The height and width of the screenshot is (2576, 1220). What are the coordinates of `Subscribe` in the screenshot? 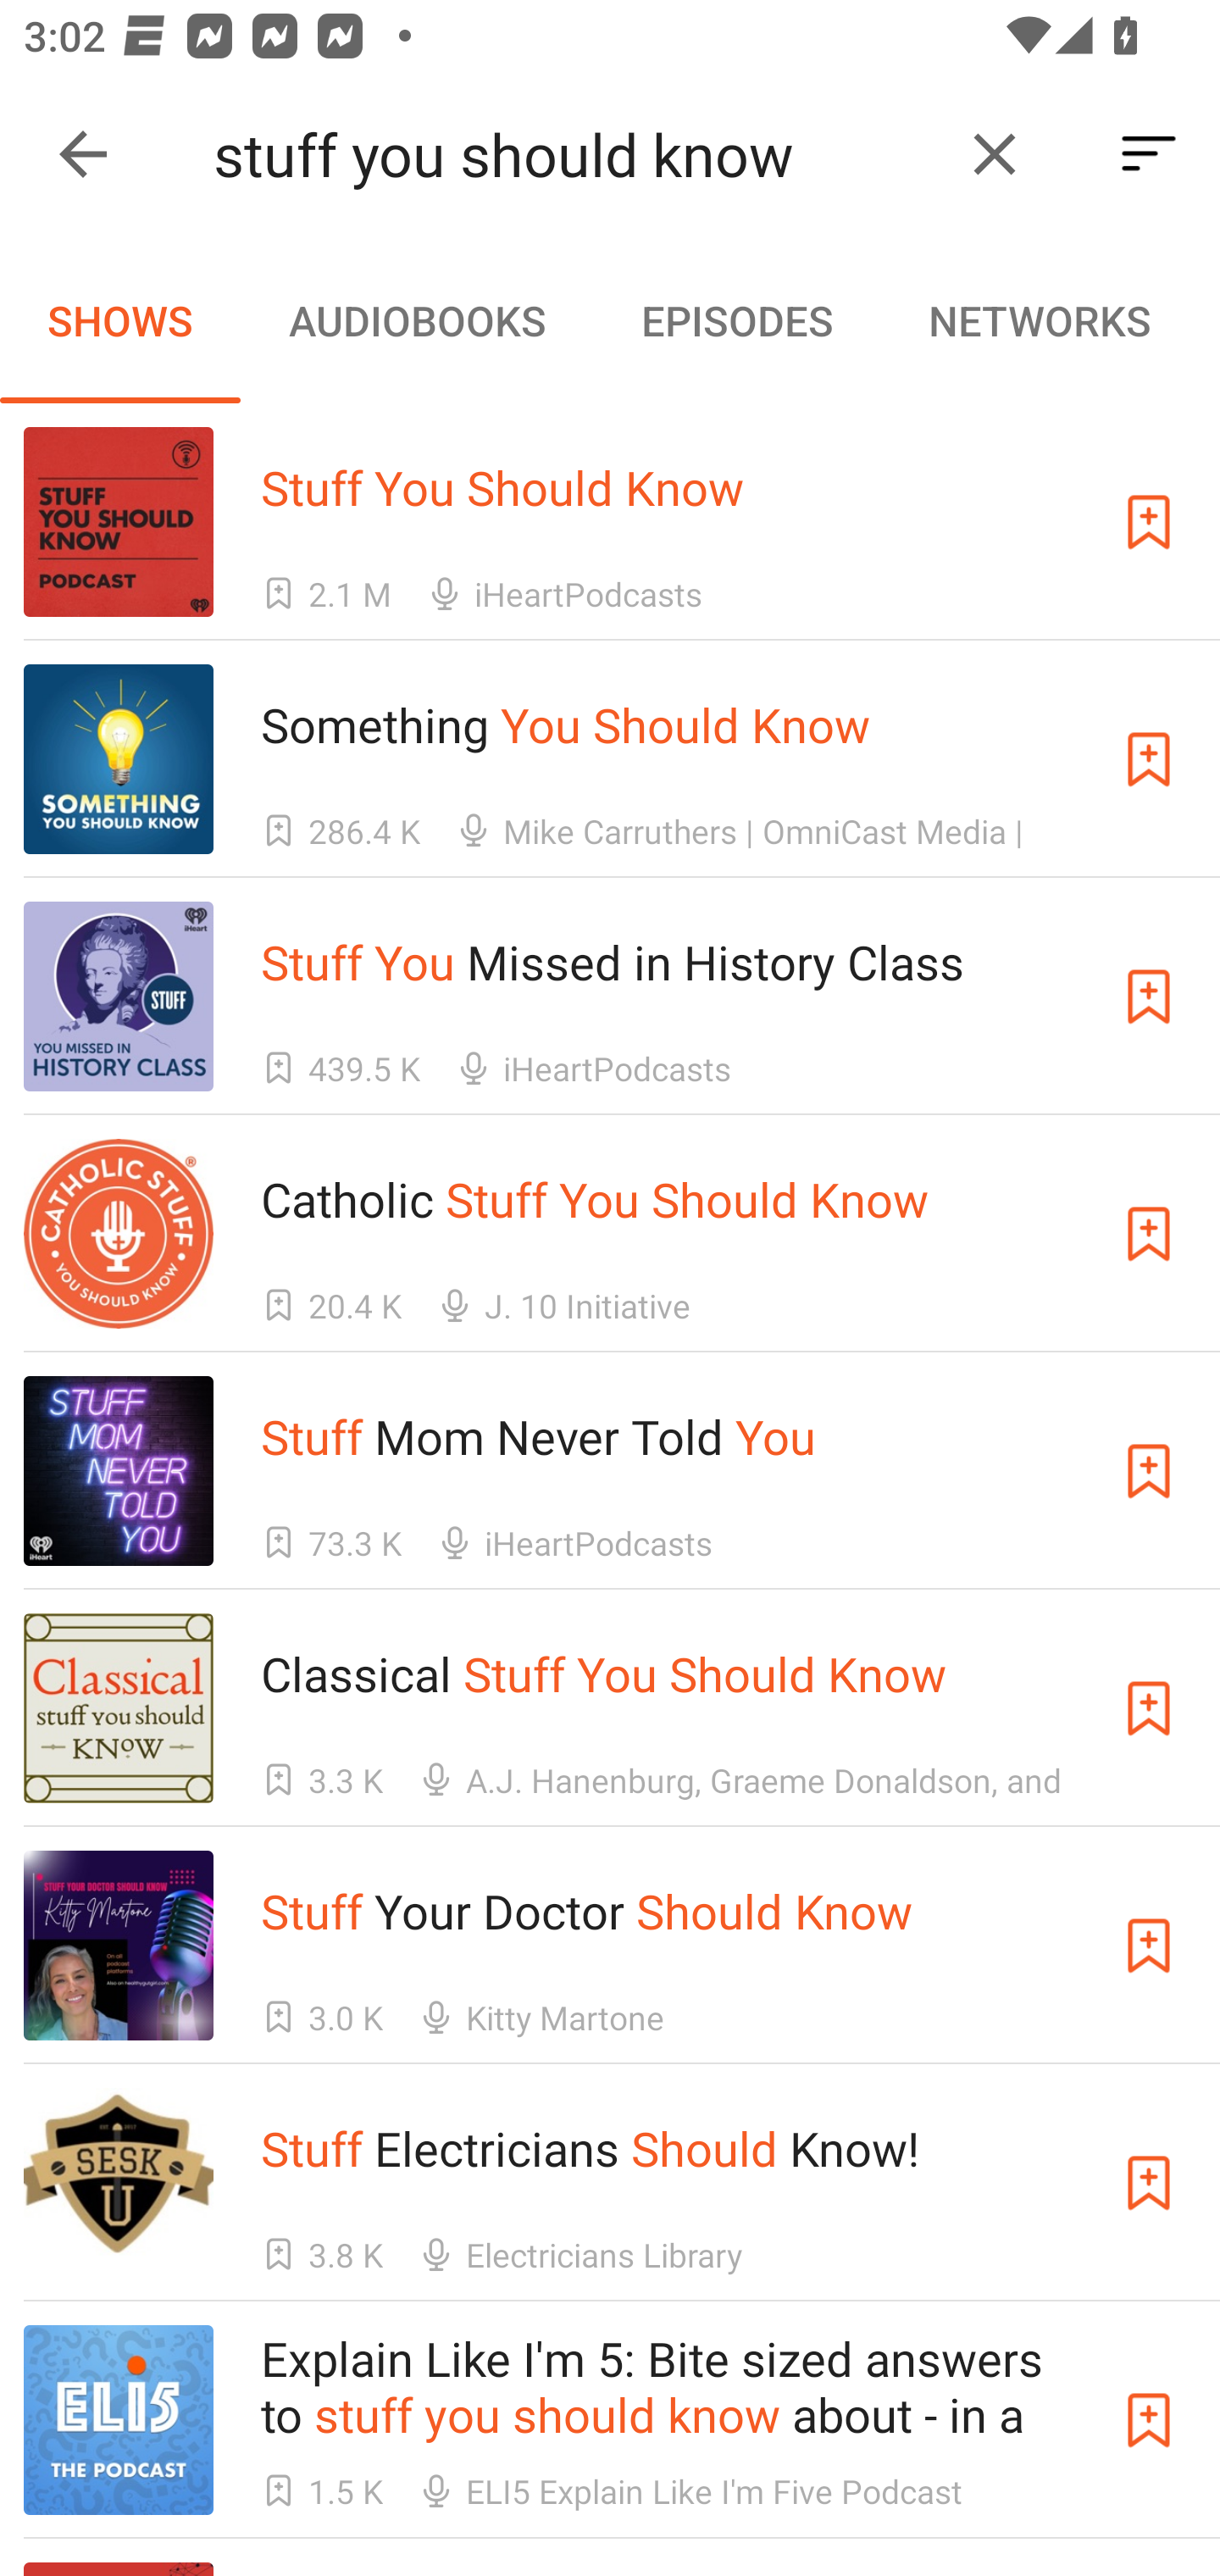 It's located at (1149, 1708).